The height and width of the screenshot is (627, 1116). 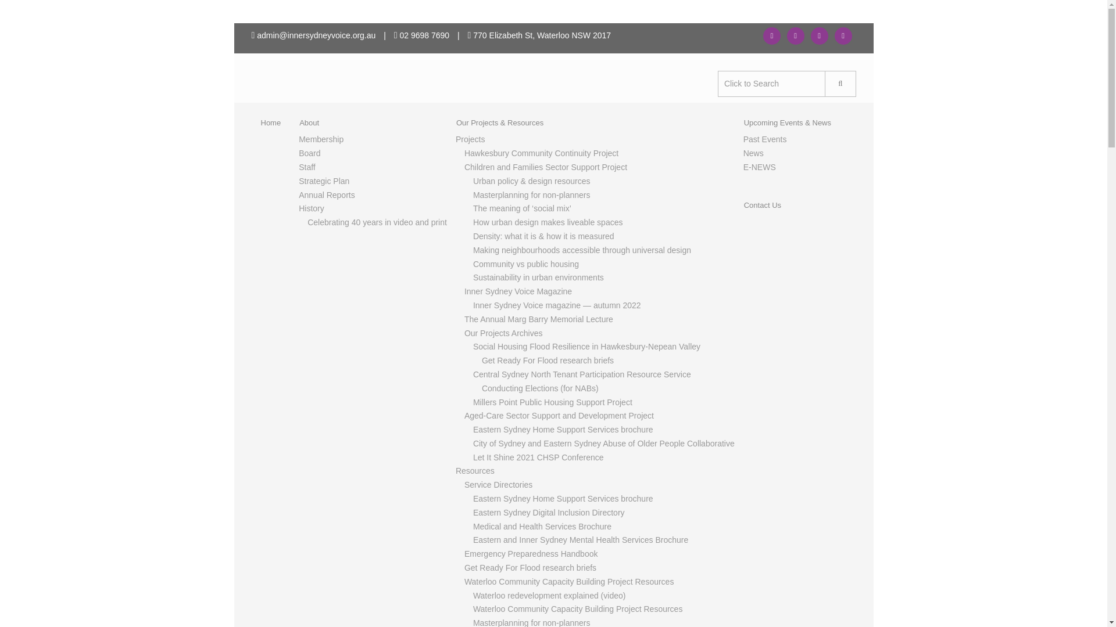 What do you see at coordinates (539, 35) in the screenshot?
I see `770 Elizabeth St, Waterloo NSW 2017` at bounding box center [539, 35].